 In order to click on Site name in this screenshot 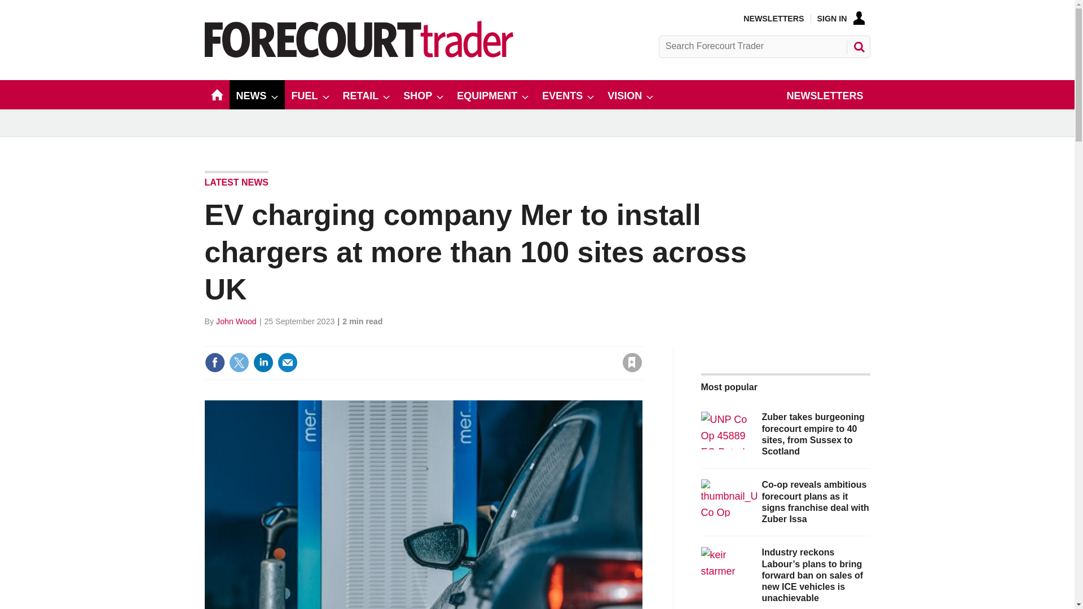, I will do `click(359, 54)`.